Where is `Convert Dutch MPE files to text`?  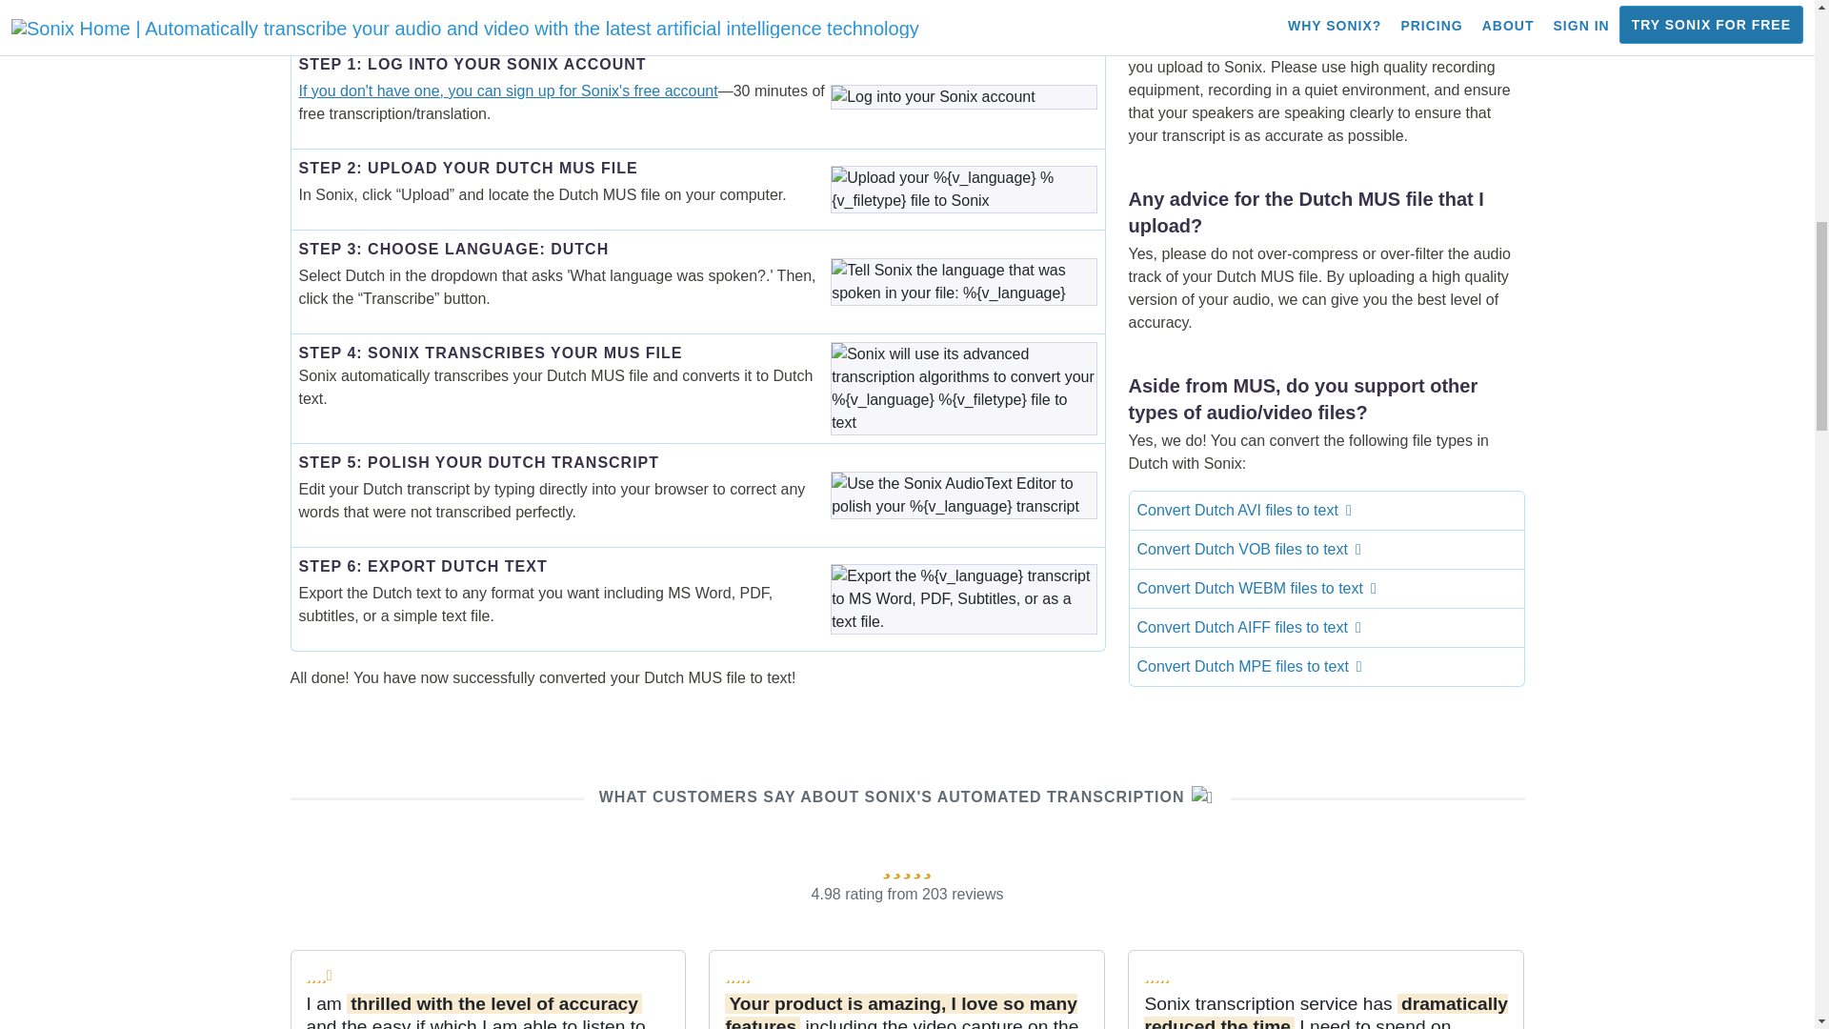 Convert Dutch MPE files to text is located at coordinates (1326, 666).